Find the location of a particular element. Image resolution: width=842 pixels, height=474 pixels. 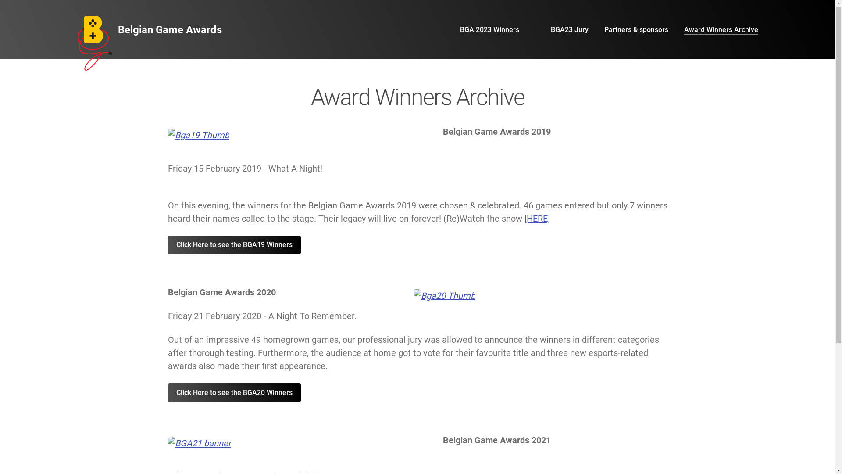

BGA23 Jury is located at coordinates (570, 30).